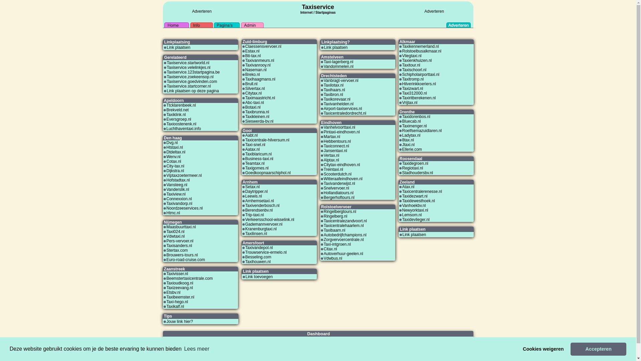  Describe the element at coordinates (336, 47) in the screenshot. I see `Link plaatsen` at that location.